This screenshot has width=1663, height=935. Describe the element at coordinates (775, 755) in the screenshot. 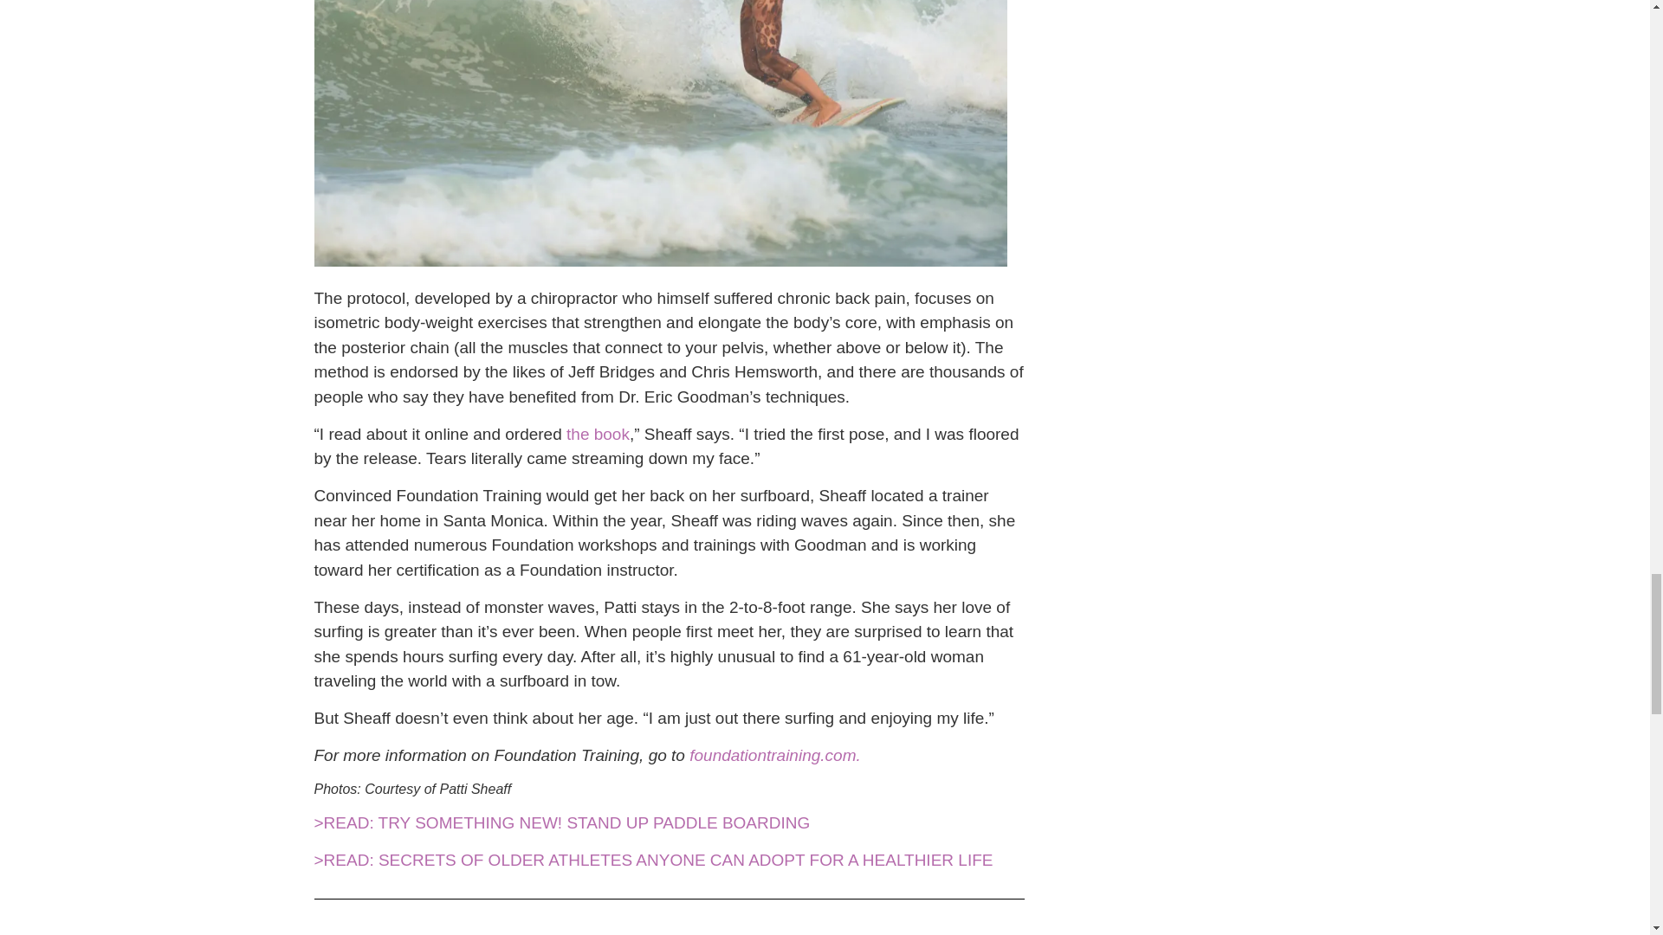

I see `foundationtraining.com.` at that location.